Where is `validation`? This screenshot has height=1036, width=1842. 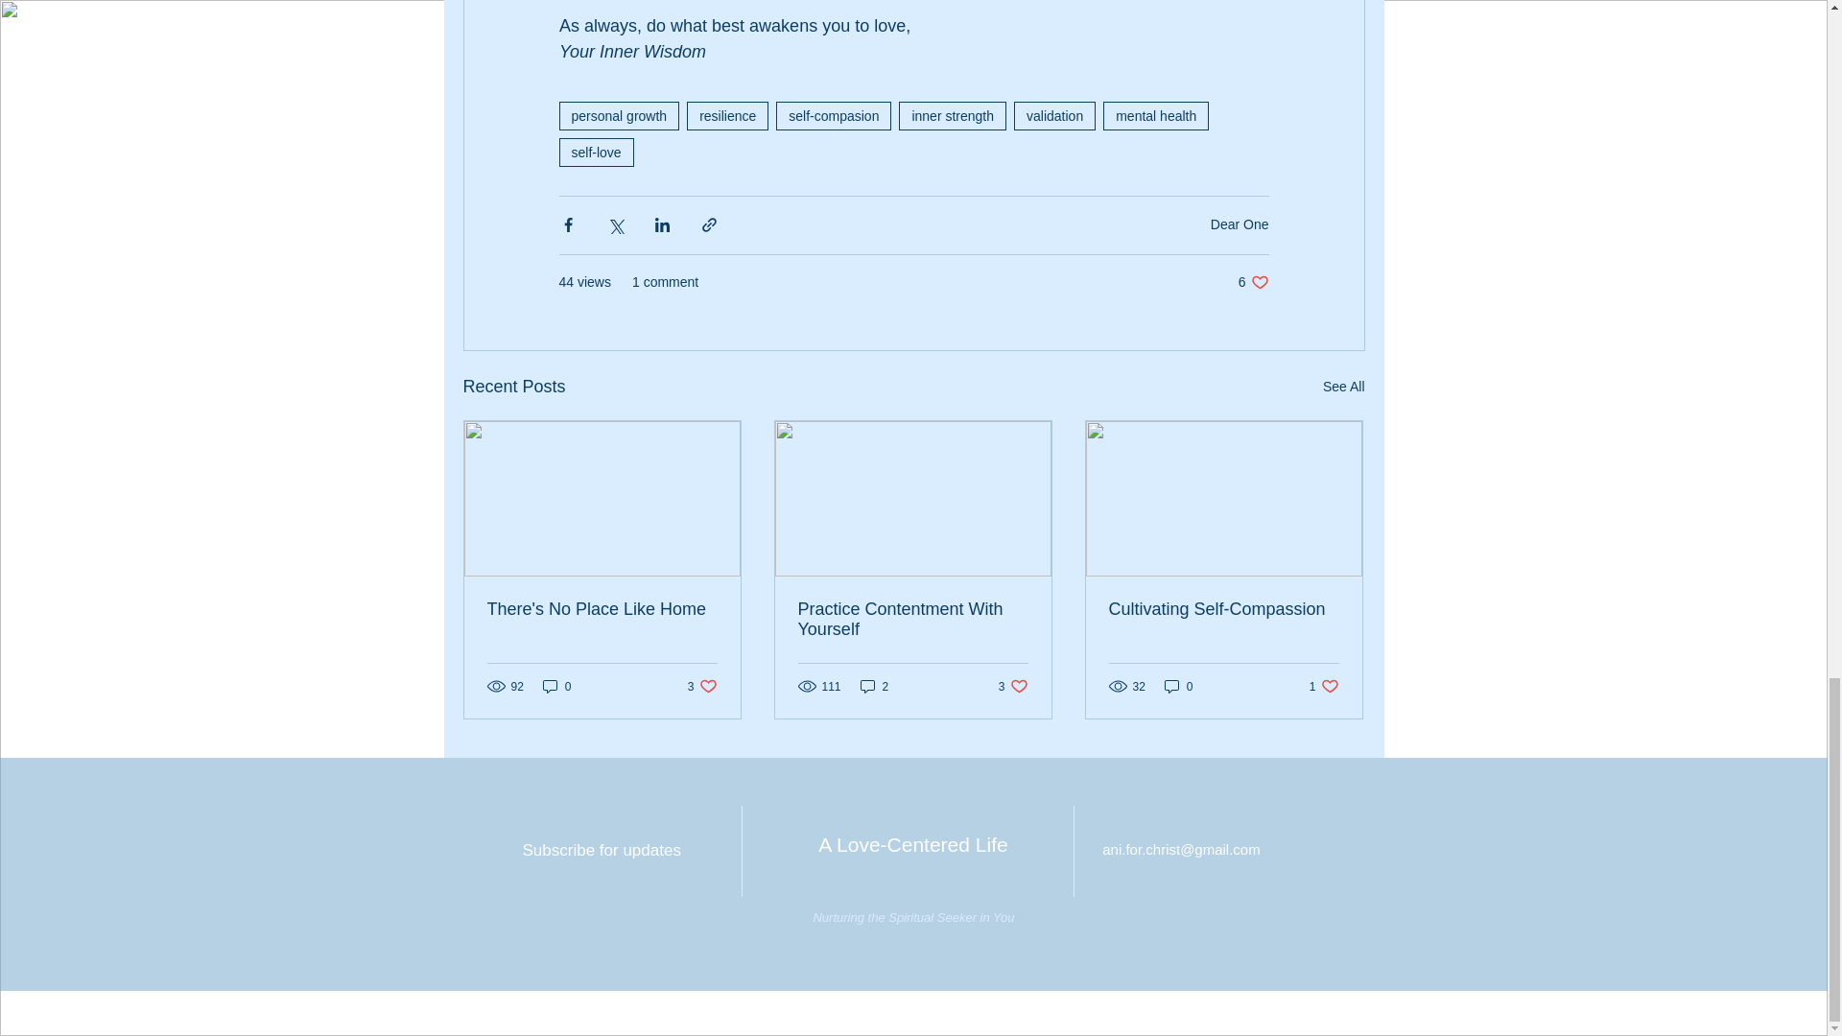
validation is located at coordinates (702, 686).